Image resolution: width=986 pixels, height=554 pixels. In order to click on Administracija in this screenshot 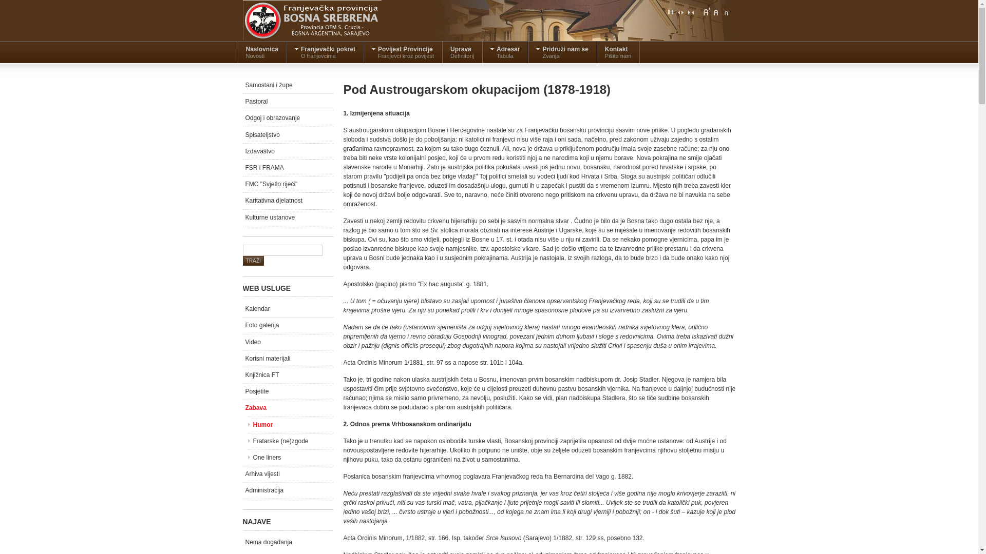, I will do `click(288, 490)`.